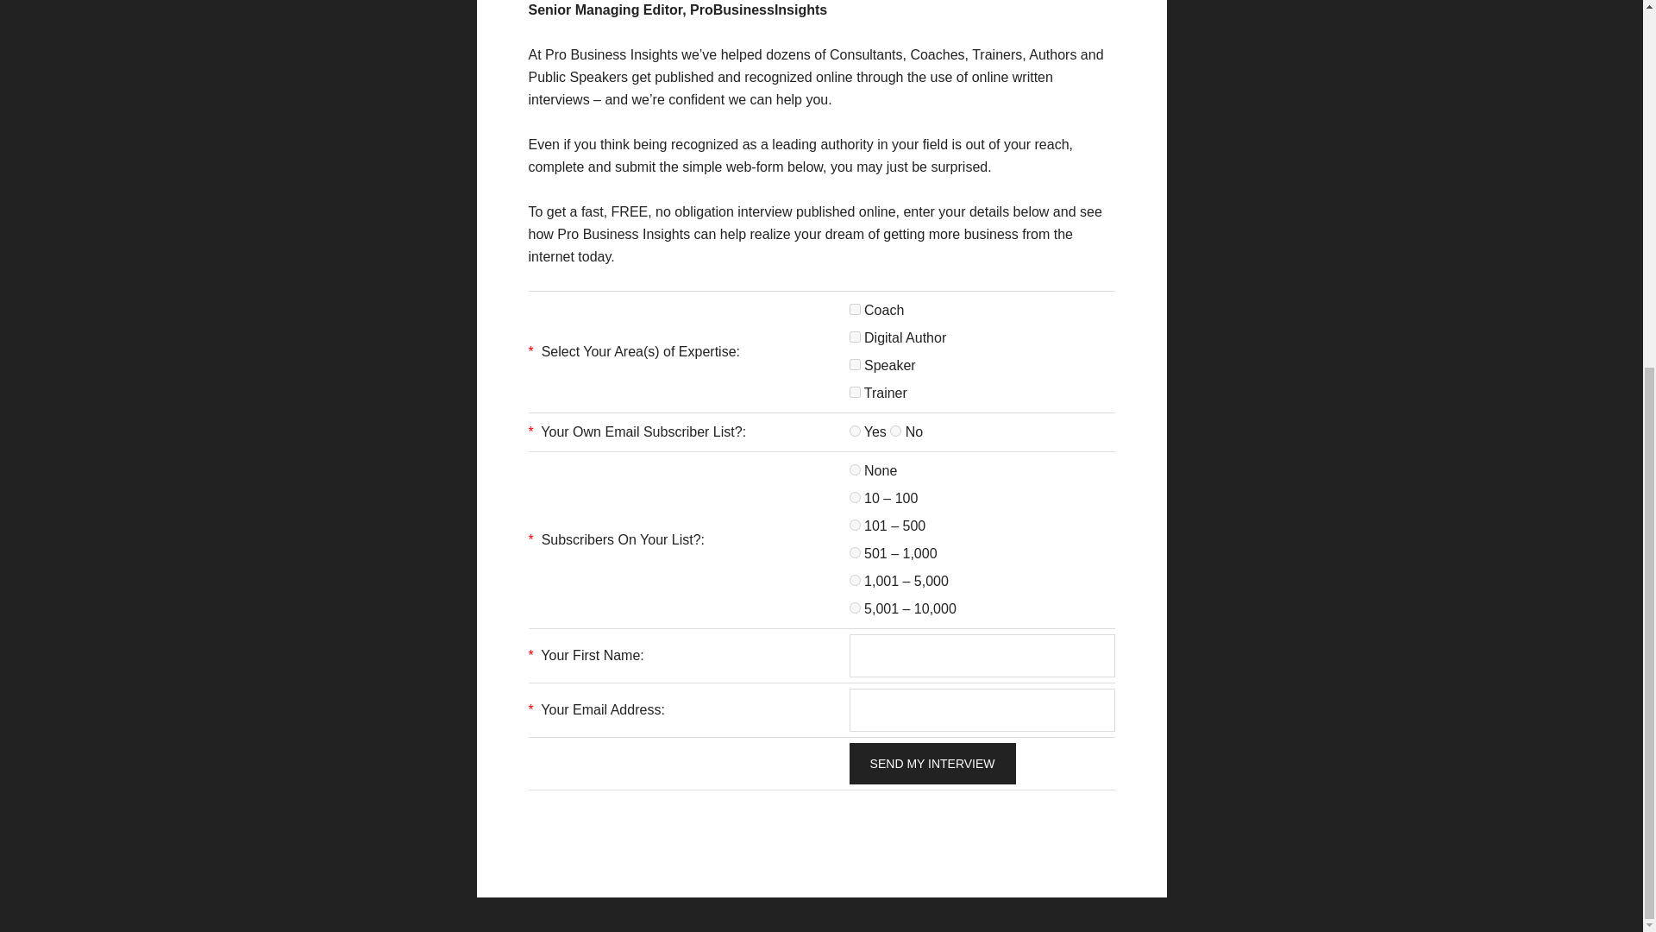 This screenshot has height=932, width=1656. Describe the element at coordinates (855, 608) in the screenshot. I see `5001 - 10,000` at that location.